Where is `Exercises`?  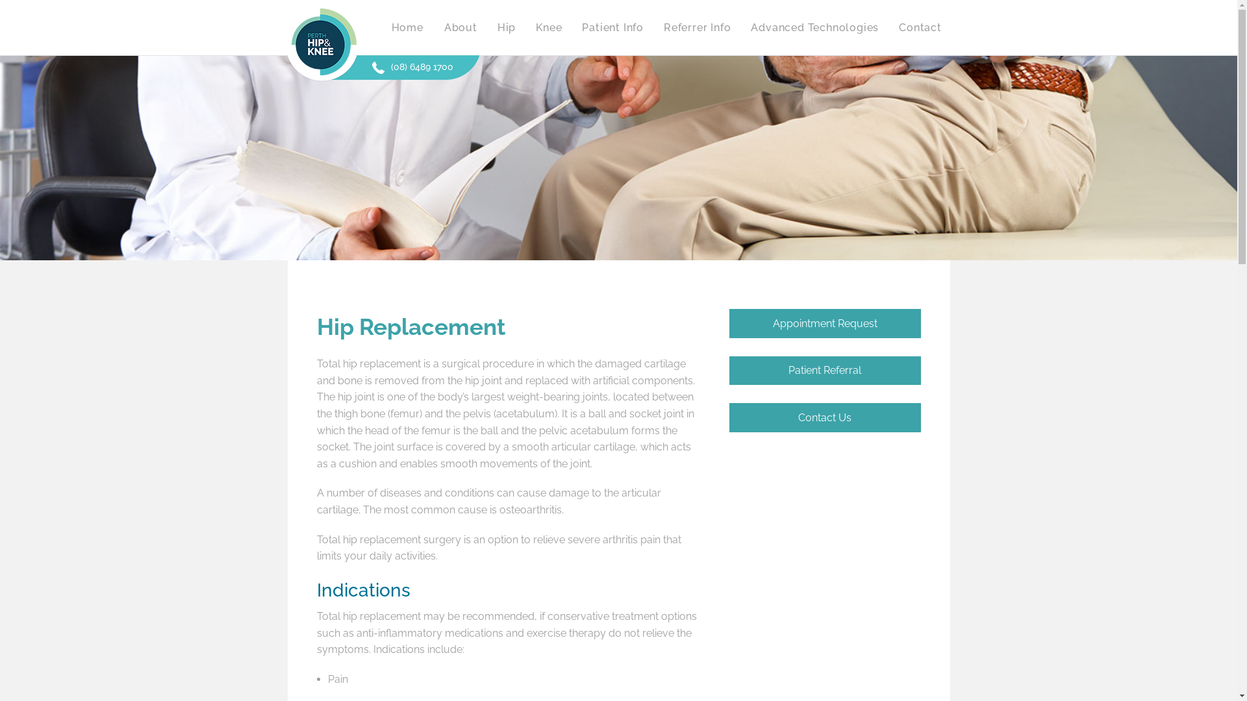
Exercises is located at coordinates (612, 190).